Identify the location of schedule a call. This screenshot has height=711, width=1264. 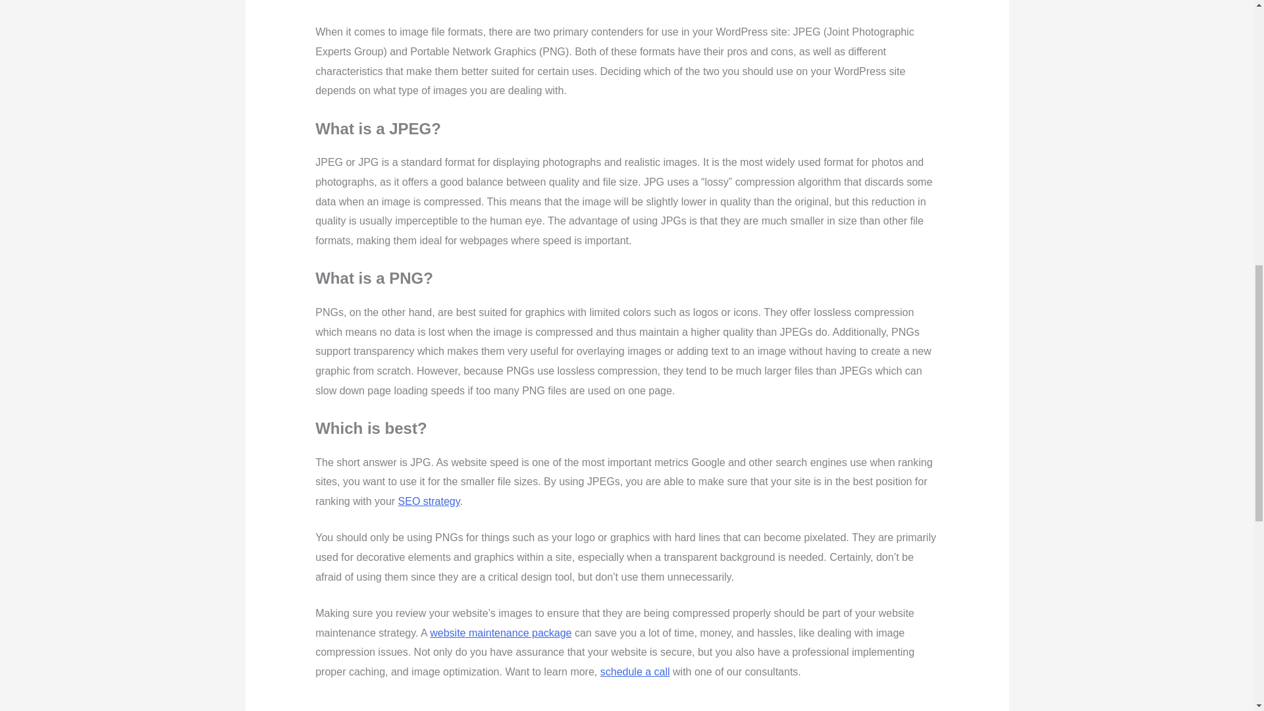
(635, 671).